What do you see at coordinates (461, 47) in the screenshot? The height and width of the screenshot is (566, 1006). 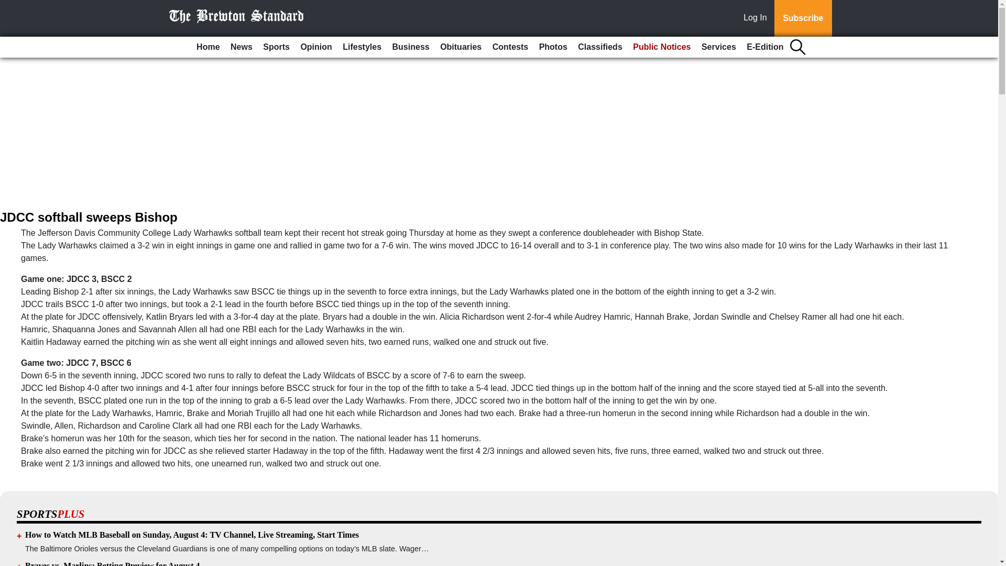 I see `Obituaries` at bounding box center [461, 47].